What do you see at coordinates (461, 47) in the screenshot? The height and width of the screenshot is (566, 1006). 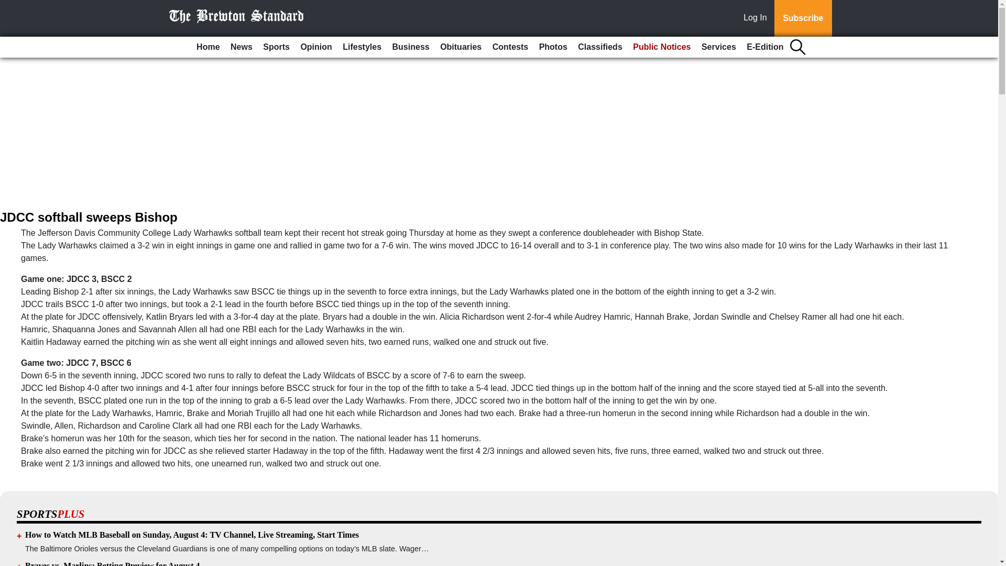 I see `Obituaries` at bounding box center [461, 47].